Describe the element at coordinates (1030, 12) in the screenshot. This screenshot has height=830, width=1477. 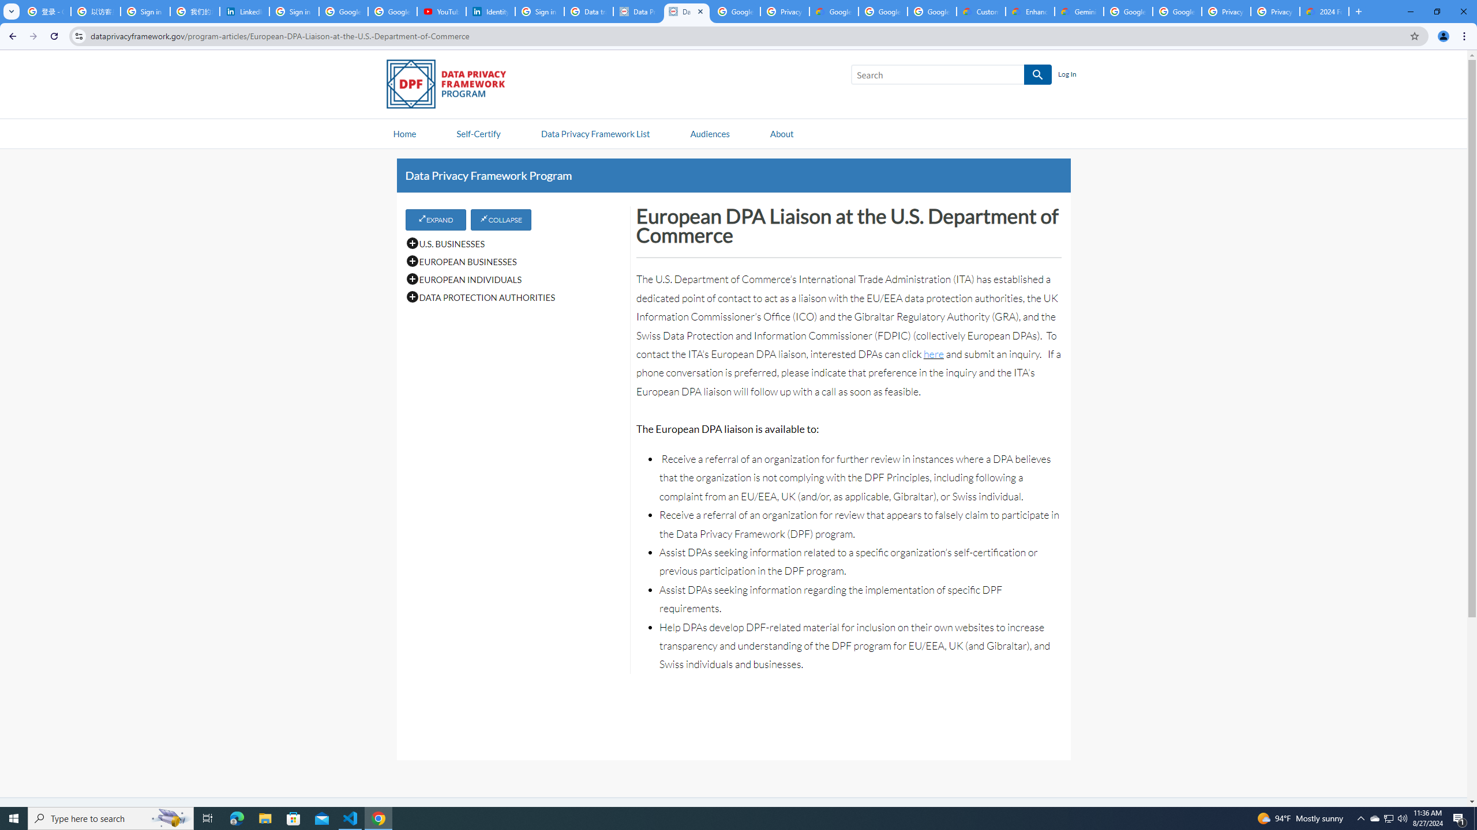
I see `Enhanced Support | Google Cloud` at that location.